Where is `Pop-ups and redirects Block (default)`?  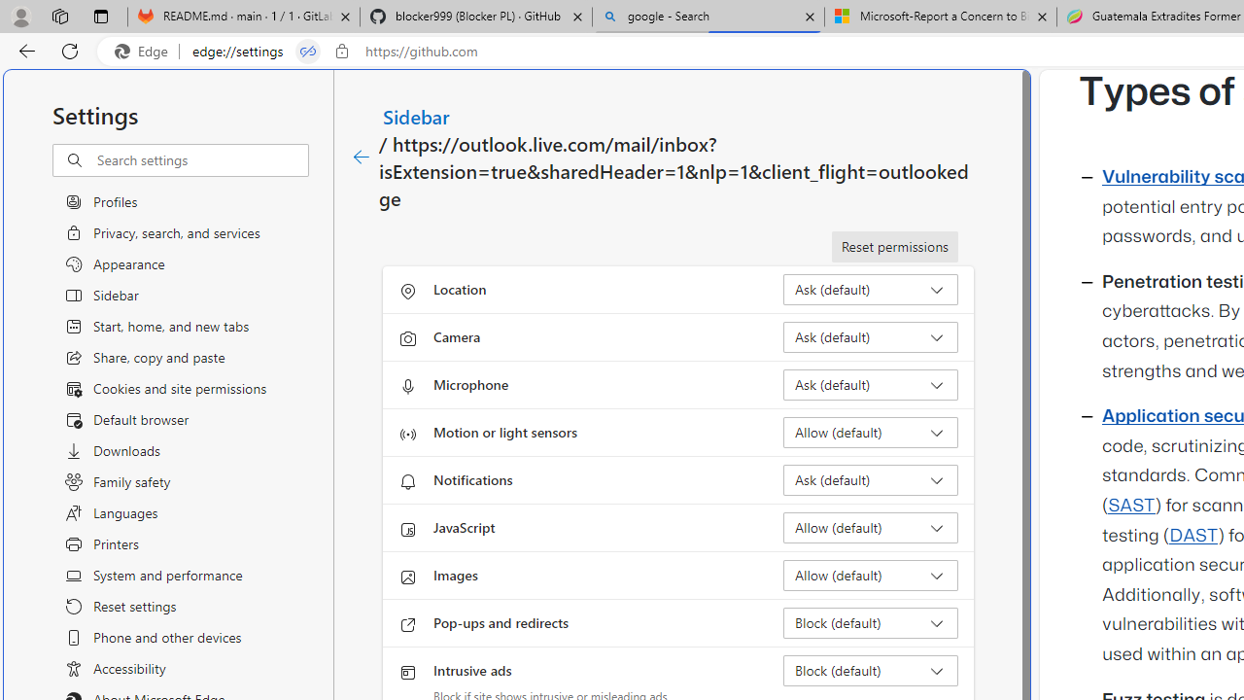
Pop-ups and redirects Block (default) is located at coordinates (871, 622).